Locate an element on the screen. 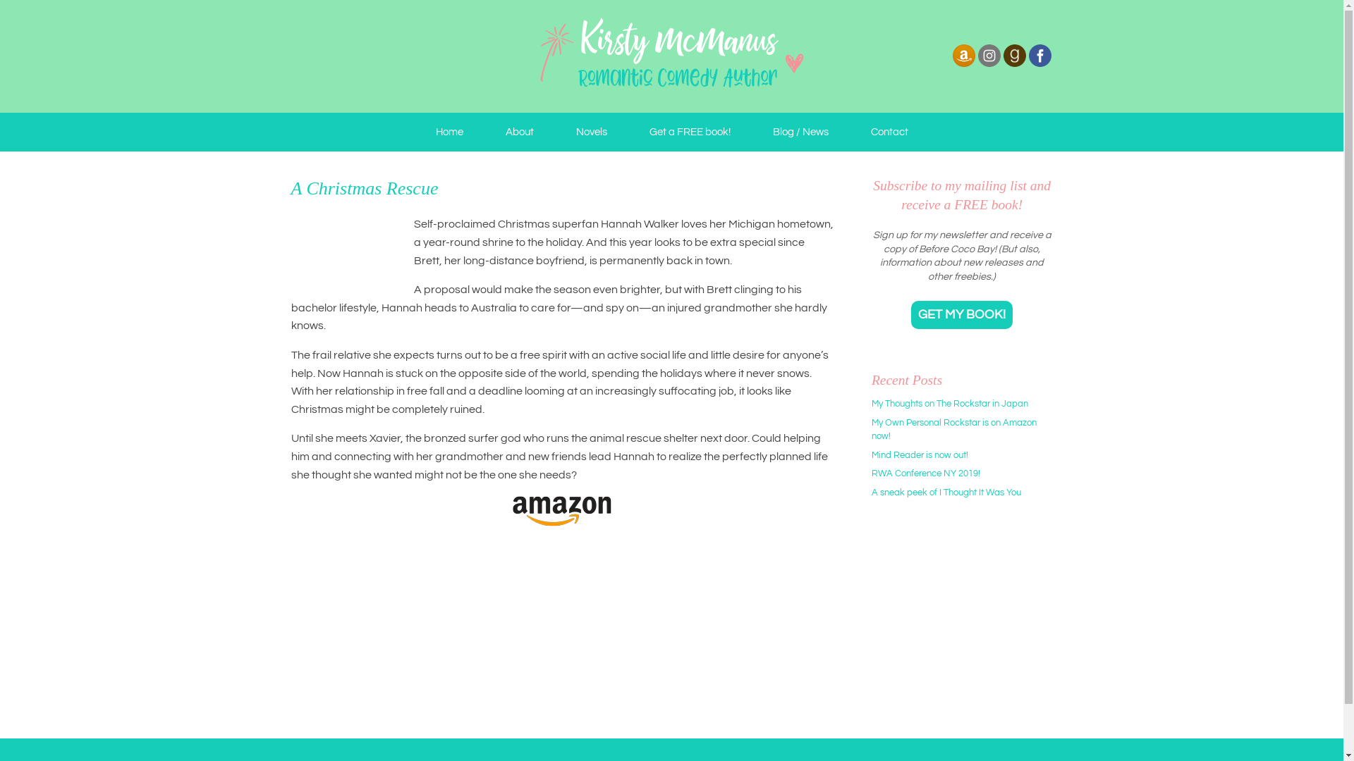  Contact is located at coordinates (889, 132).